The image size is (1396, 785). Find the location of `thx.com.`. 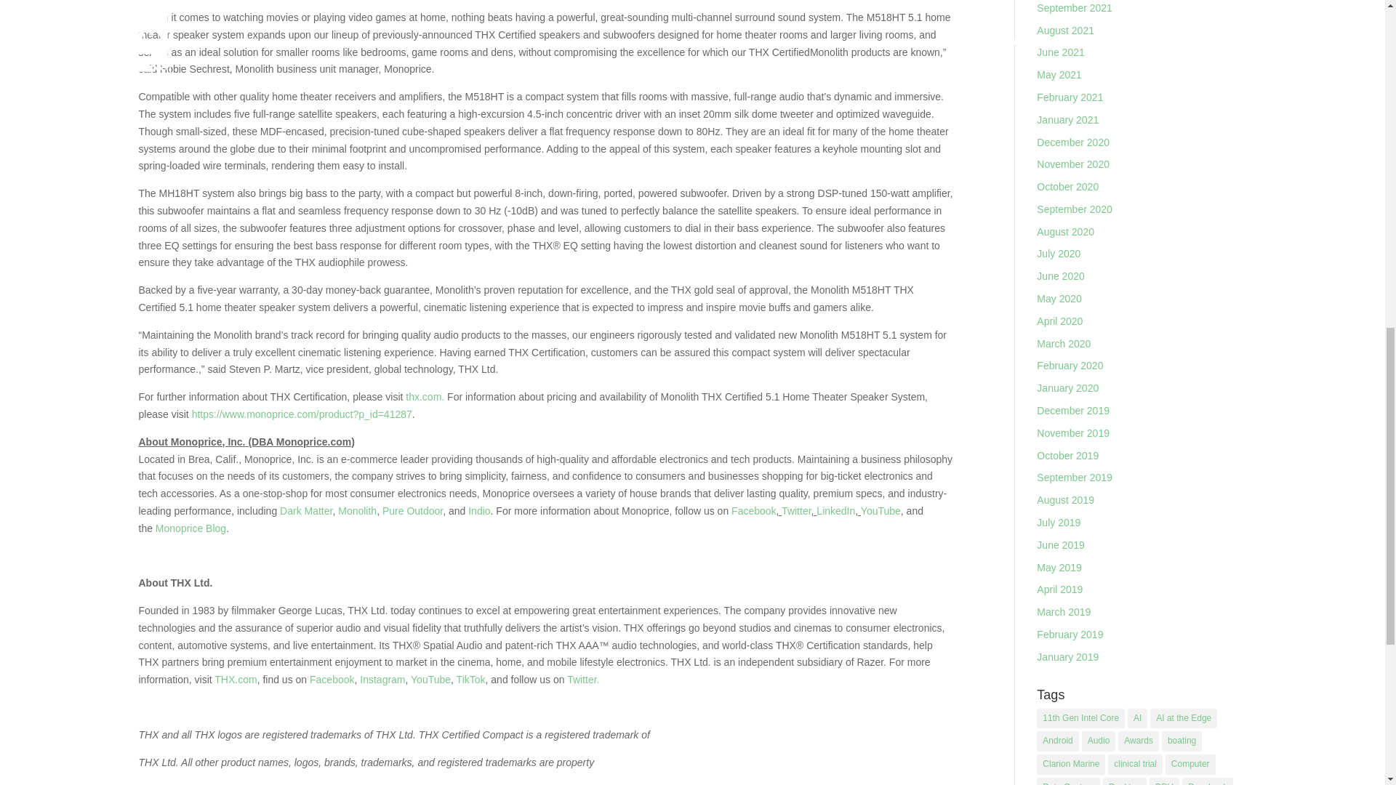

thx.com. is located at coordinates (425, 397).